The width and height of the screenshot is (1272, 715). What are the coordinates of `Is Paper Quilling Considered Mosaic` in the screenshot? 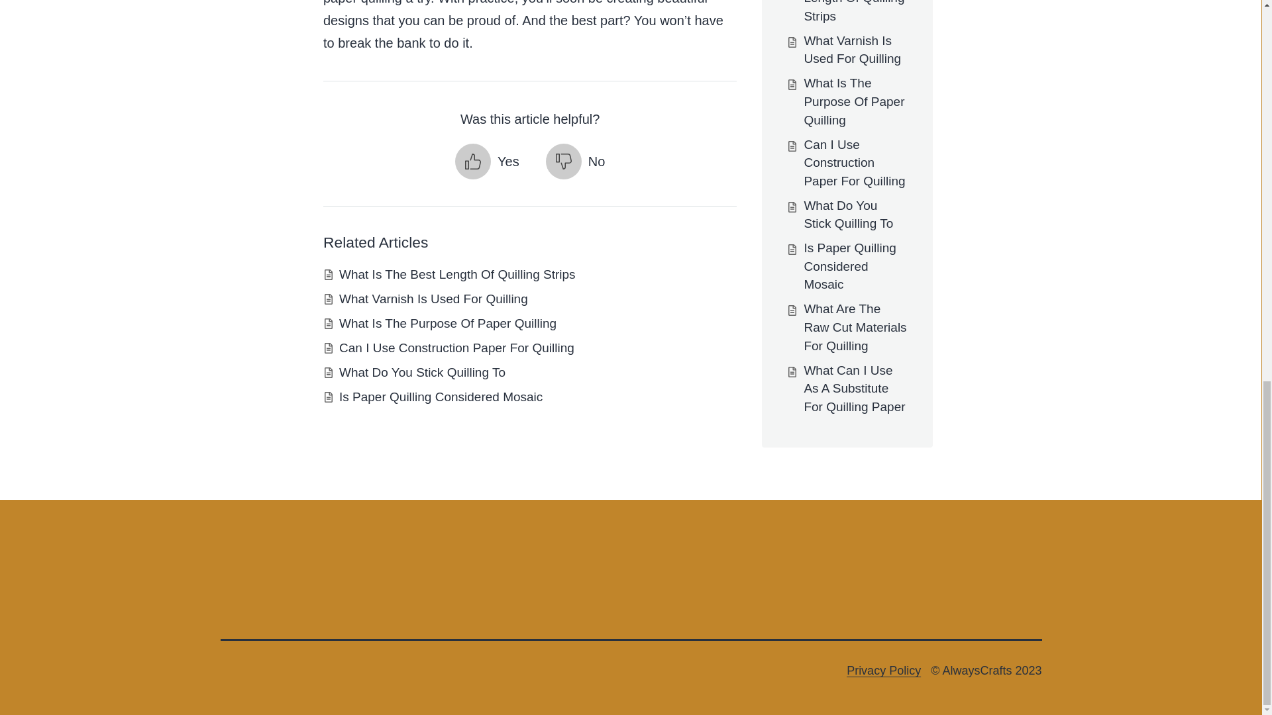 It's located at (441, 397).